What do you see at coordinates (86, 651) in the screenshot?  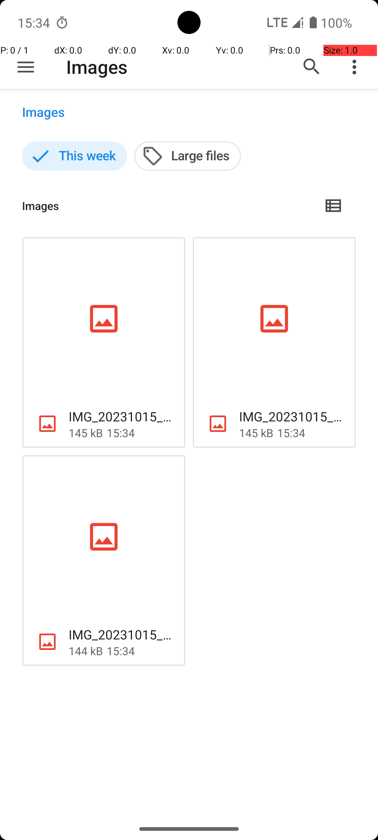 I see `144 kB` at bounding box center [86, 651].